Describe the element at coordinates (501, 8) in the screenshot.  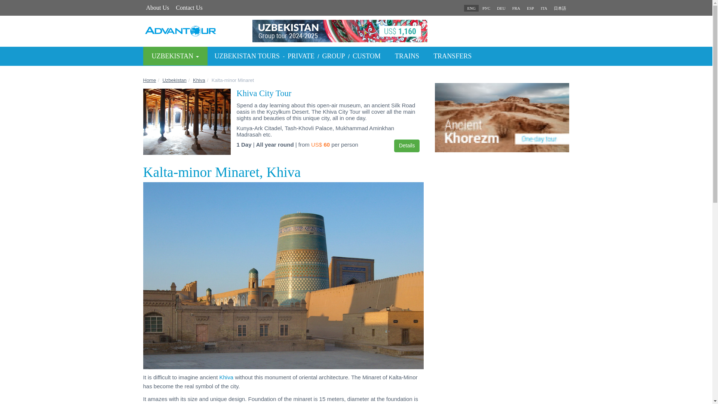
I see `DEU` at that location.